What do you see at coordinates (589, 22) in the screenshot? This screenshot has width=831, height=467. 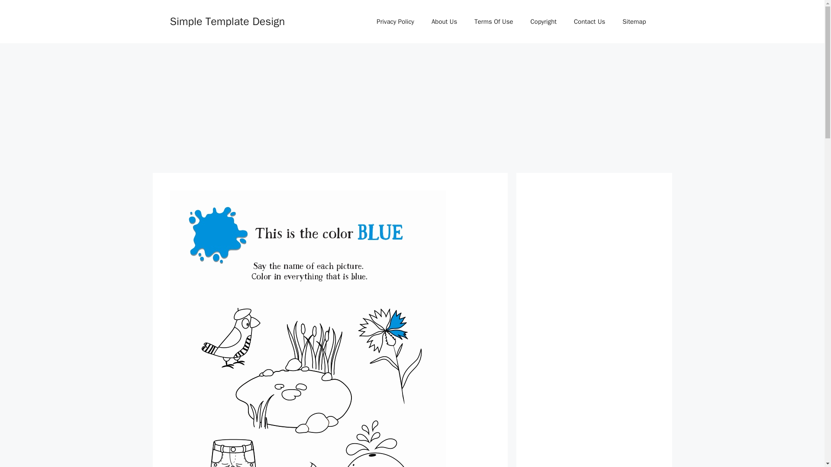 I see `Contact Us` at bounding box center [589, 22].